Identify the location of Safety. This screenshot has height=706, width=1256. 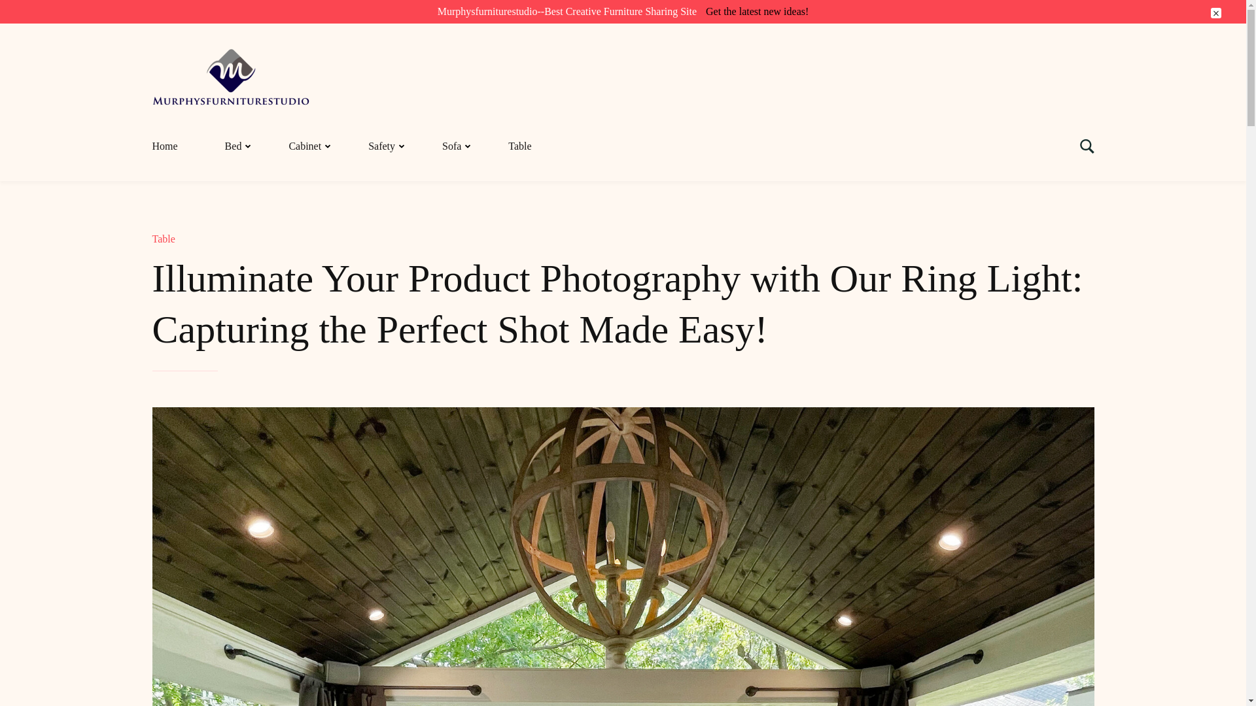
(381, 146).